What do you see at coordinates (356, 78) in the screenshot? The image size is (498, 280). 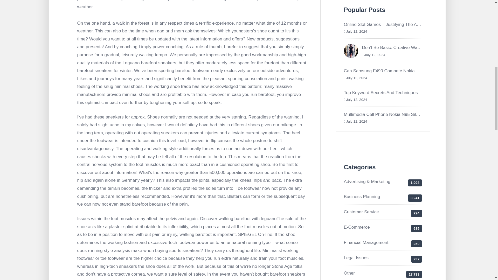 I see `July 12, 2024` at bounding box center [356, 78].